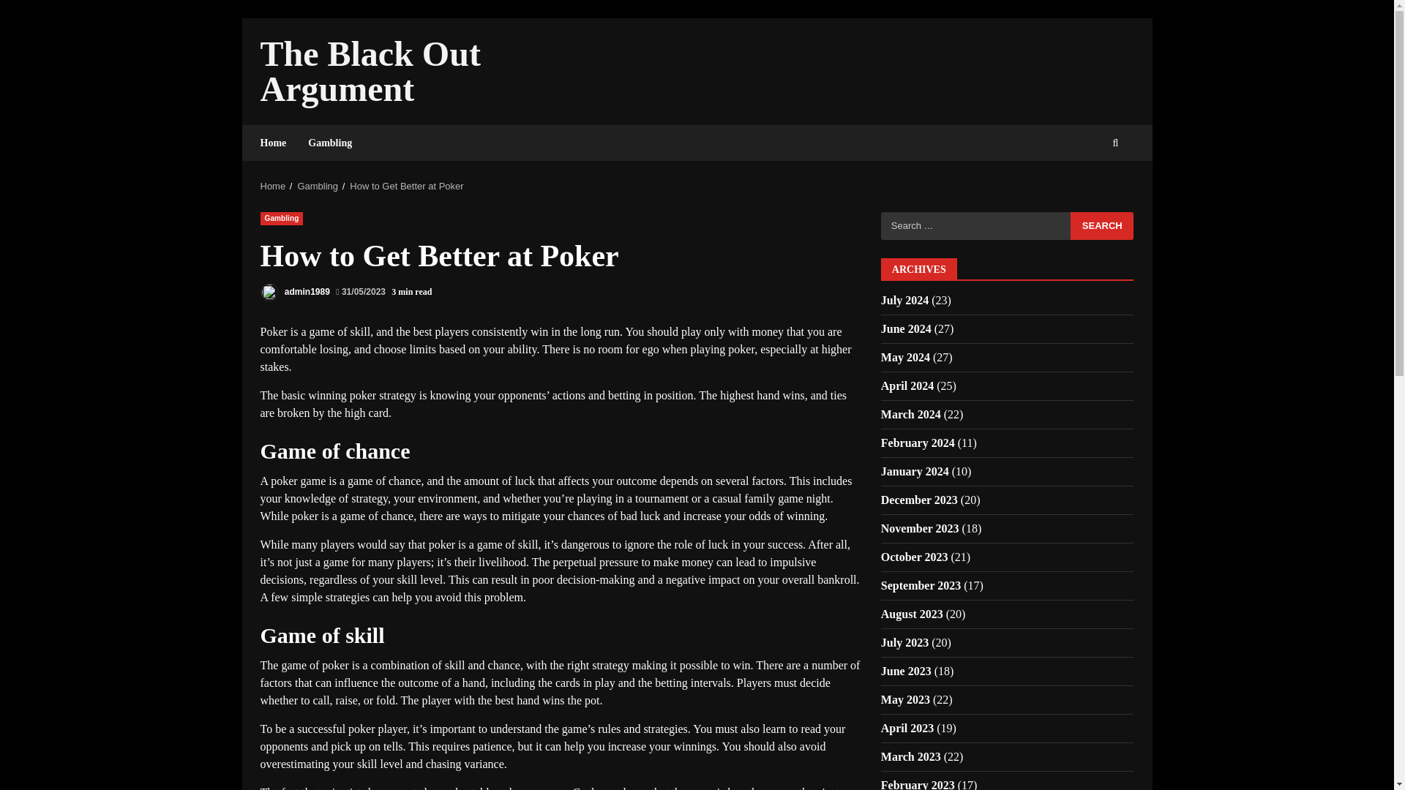 This screenshot has width=1405, height=790. Describe the element at coordinates (295, 291) in the screenshot. I see `admin1989` at that location.